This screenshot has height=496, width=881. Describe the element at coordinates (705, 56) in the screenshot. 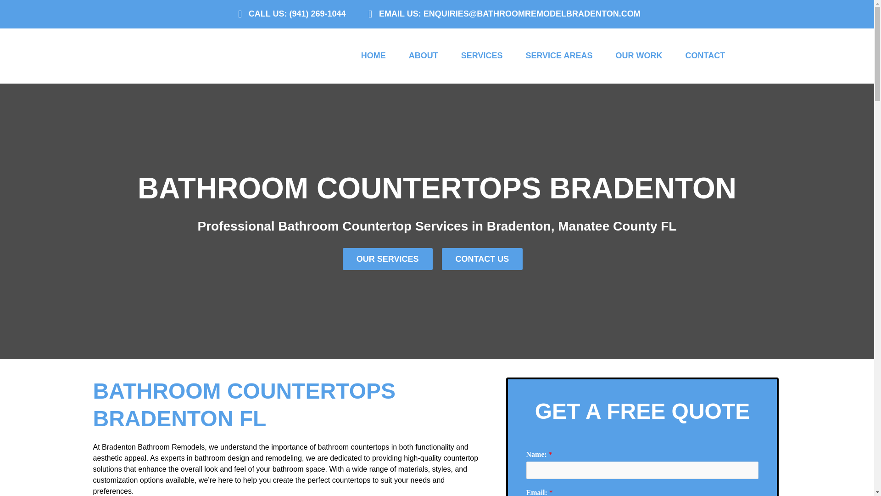

I see `CONTACT` at that location.